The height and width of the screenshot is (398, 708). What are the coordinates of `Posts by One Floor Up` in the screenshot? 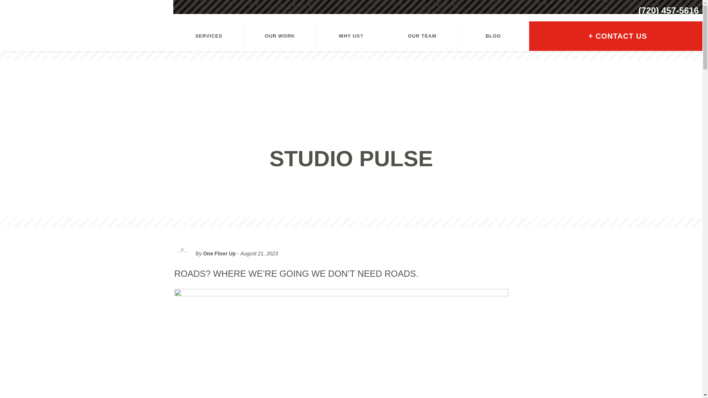 It's located at (219, 254).